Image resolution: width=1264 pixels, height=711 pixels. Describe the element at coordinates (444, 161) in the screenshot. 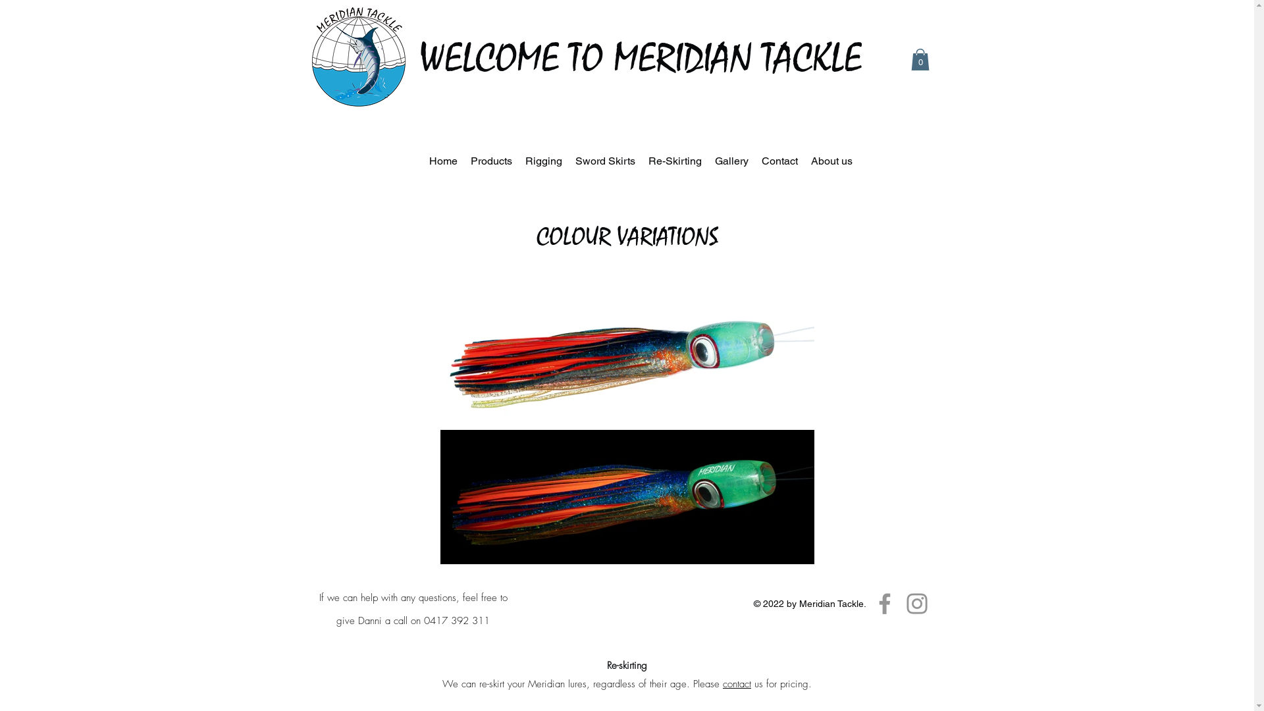

I see `Home` at that location.